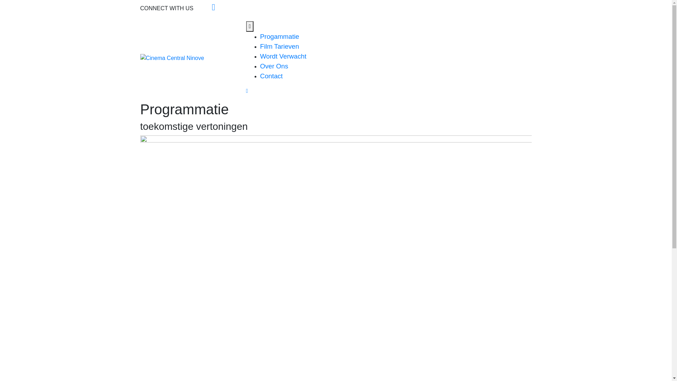 The width and height of the screenshot is (677, 381). What do you see at coordinates (274, 66) in the screenshot?
I see `Over Ons` at bounding box center [274, 66].